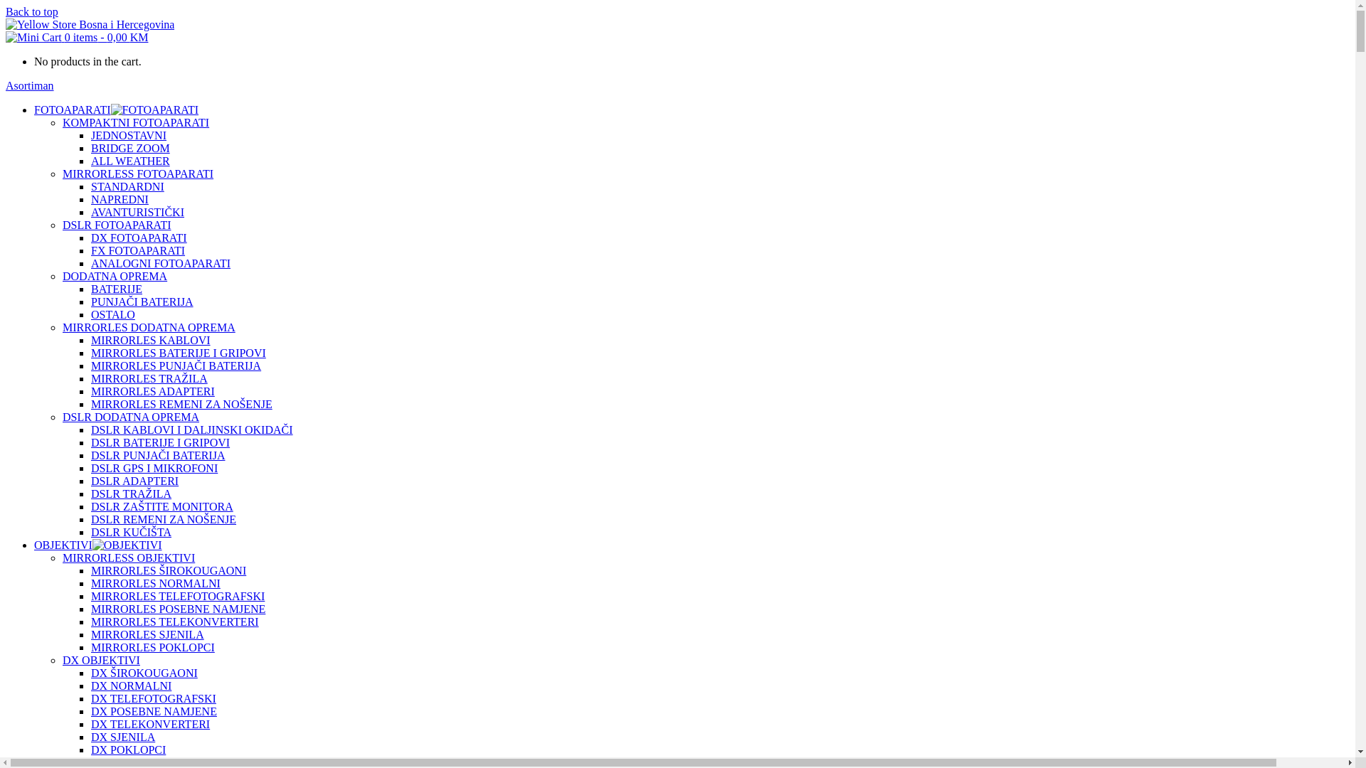  I want to click on DX SJENILA, so click(123, 737).